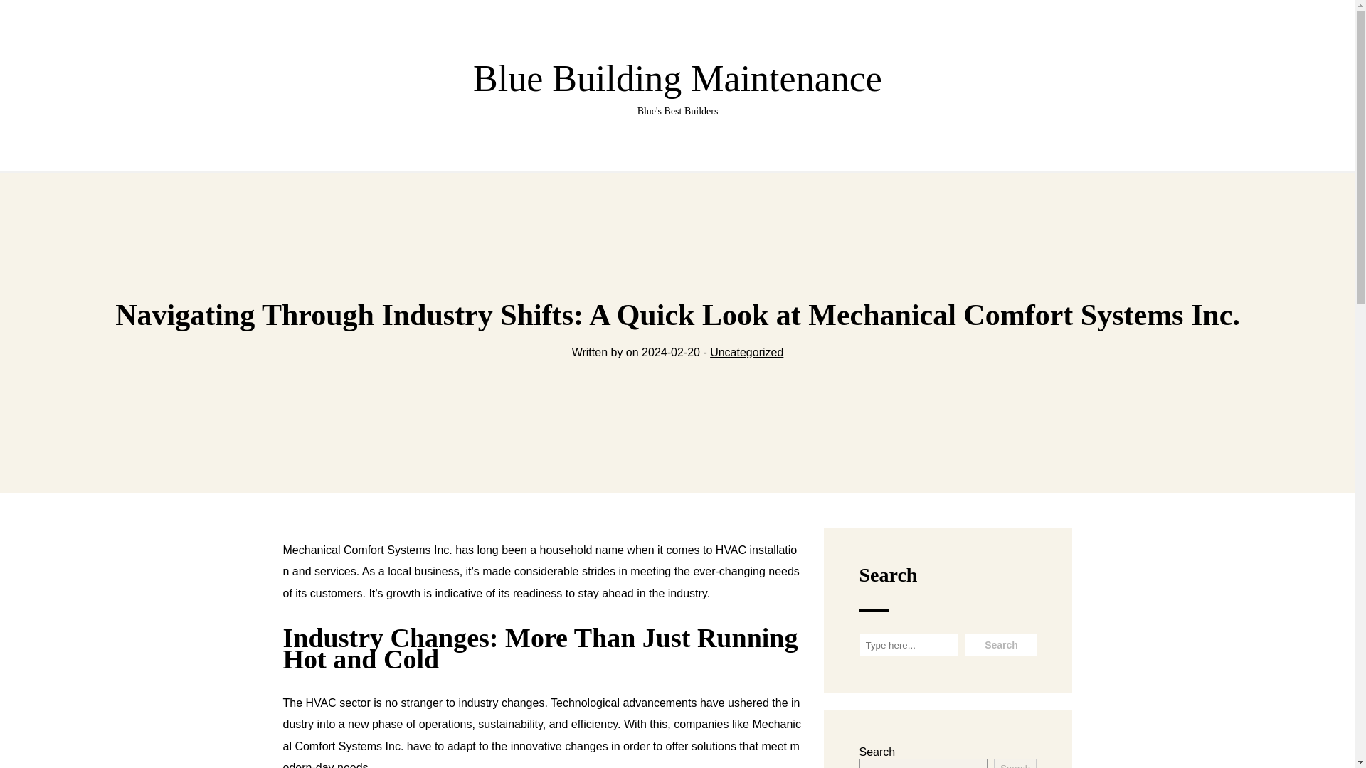 Image resolution: width=1366 pixels, height=768 pixels. What do you see at coordinates (1001, 645) in the screenshot?
I see `Blue Building Maintenance` at bounding box center [1001, 645].